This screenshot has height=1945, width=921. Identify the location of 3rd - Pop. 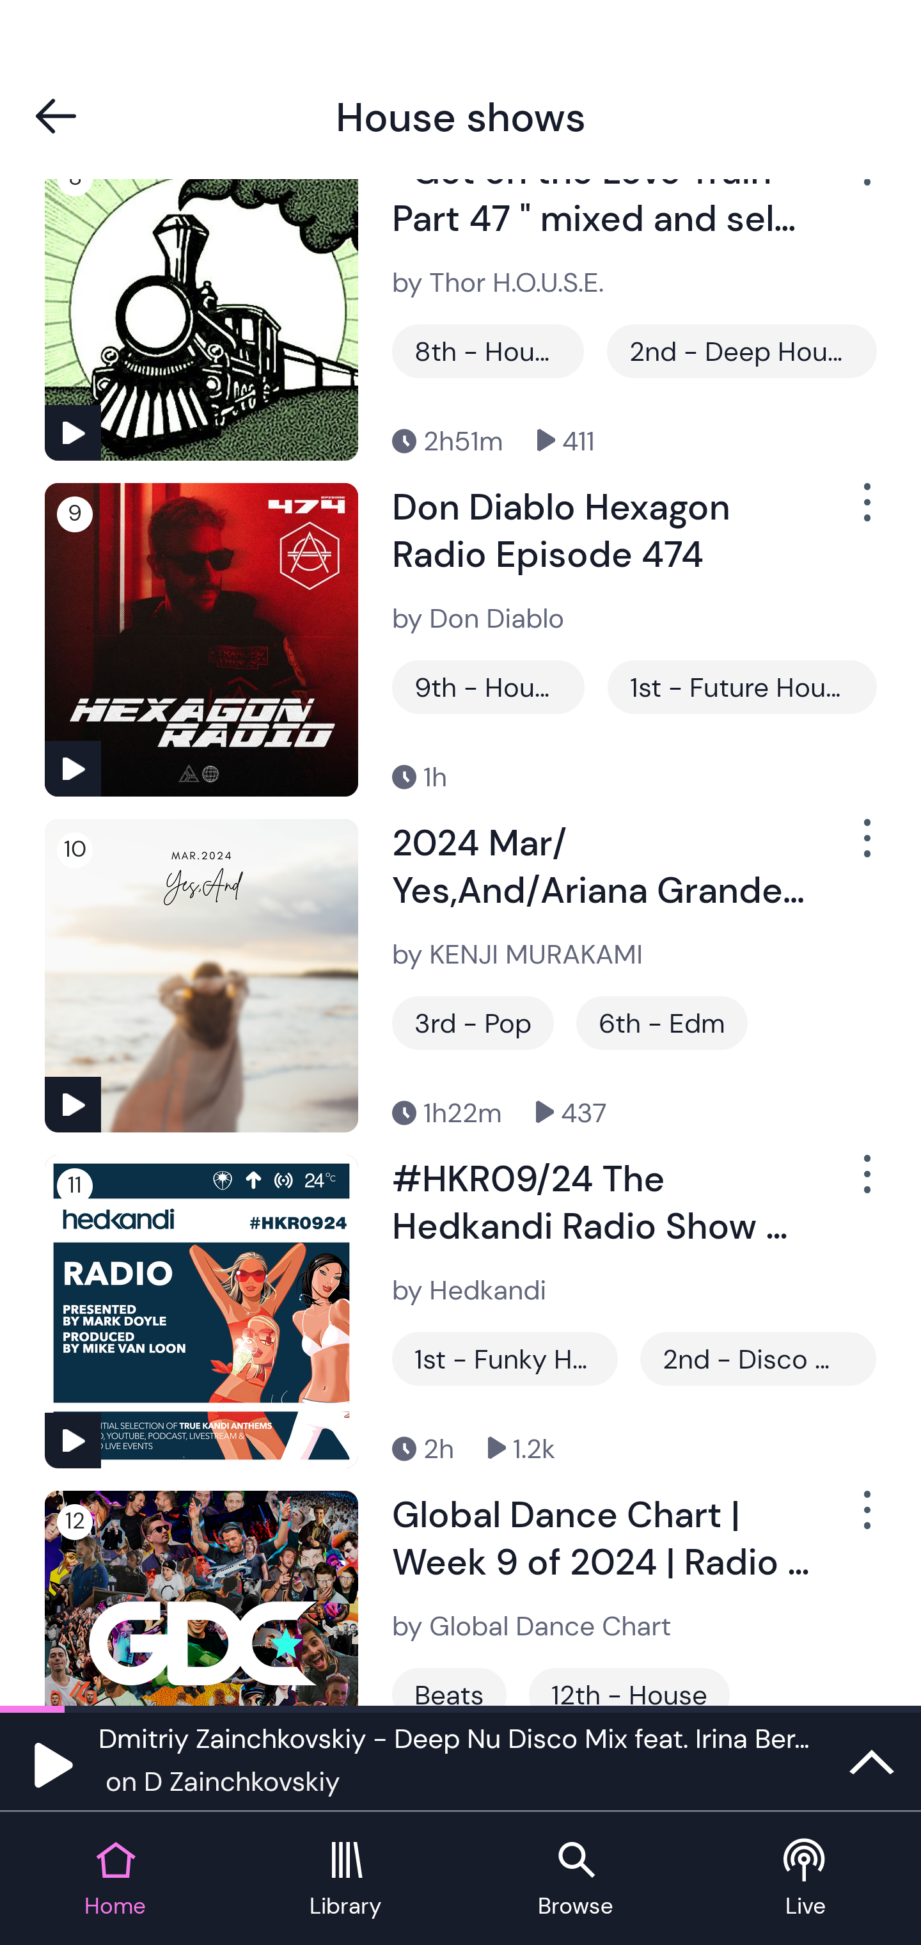
(473, 1022).